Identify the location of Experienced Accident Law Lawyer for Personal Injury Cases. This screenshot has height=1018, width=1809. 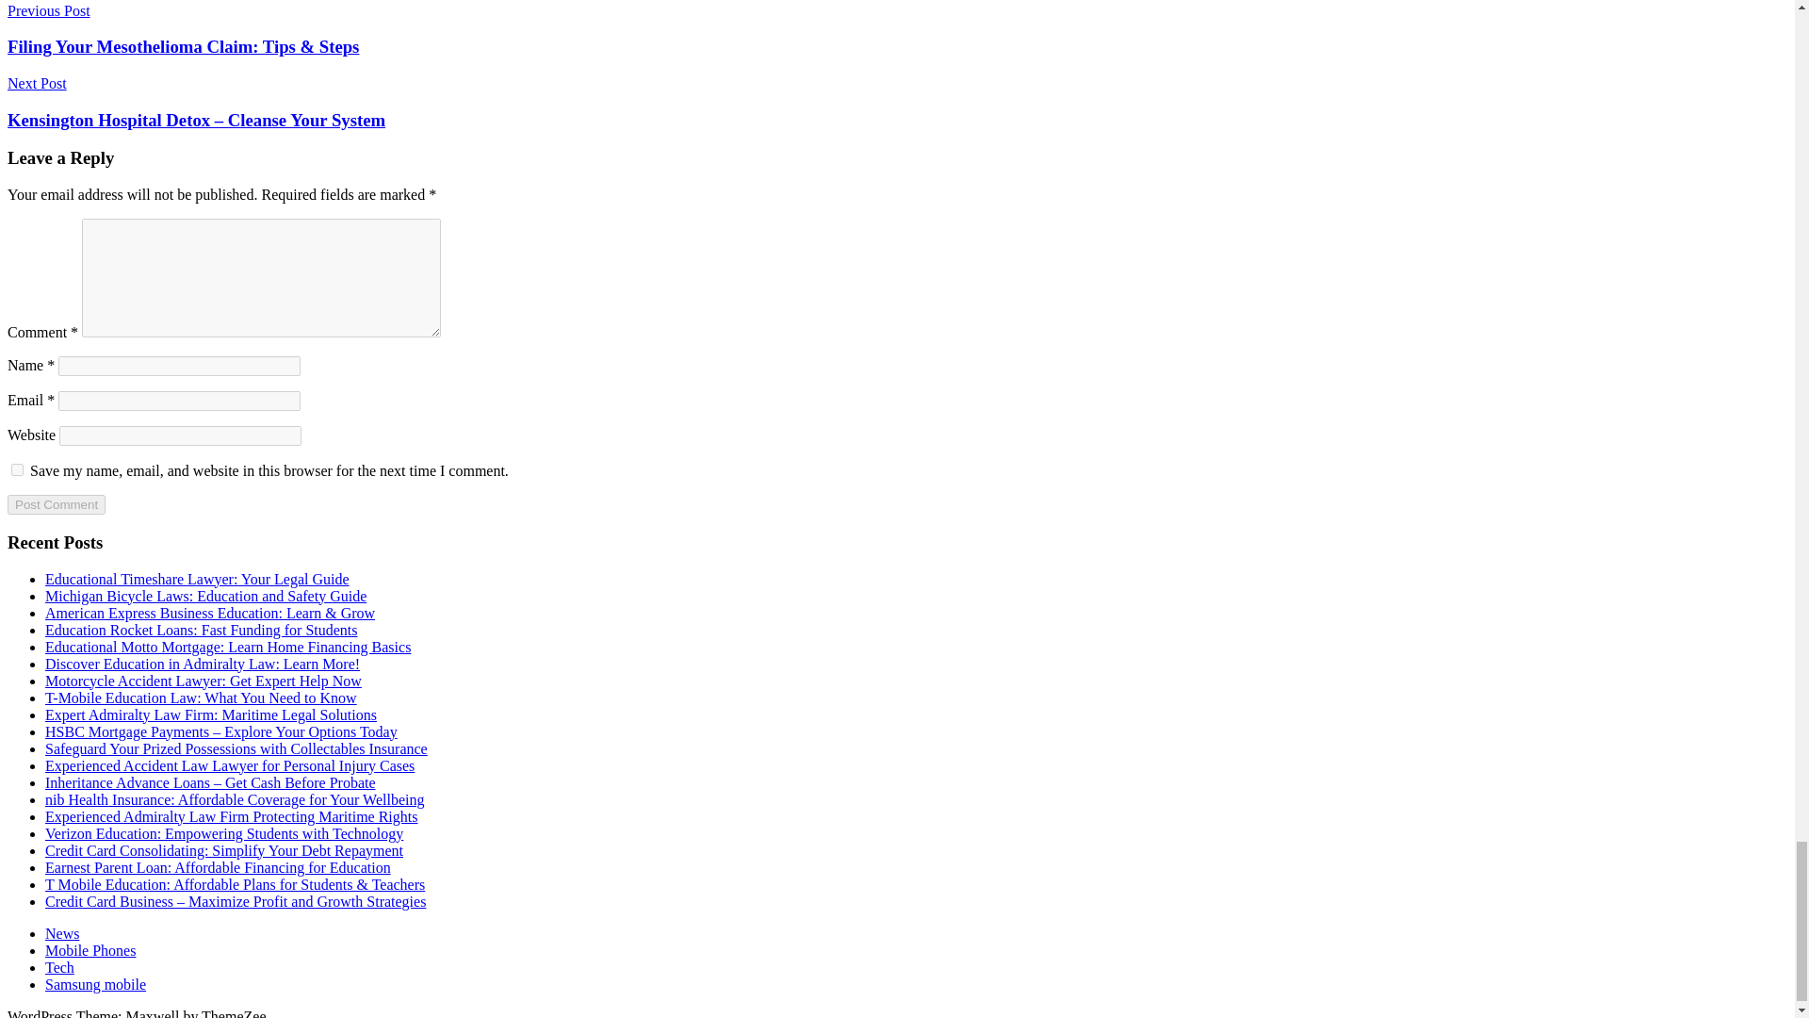
(230, 765).